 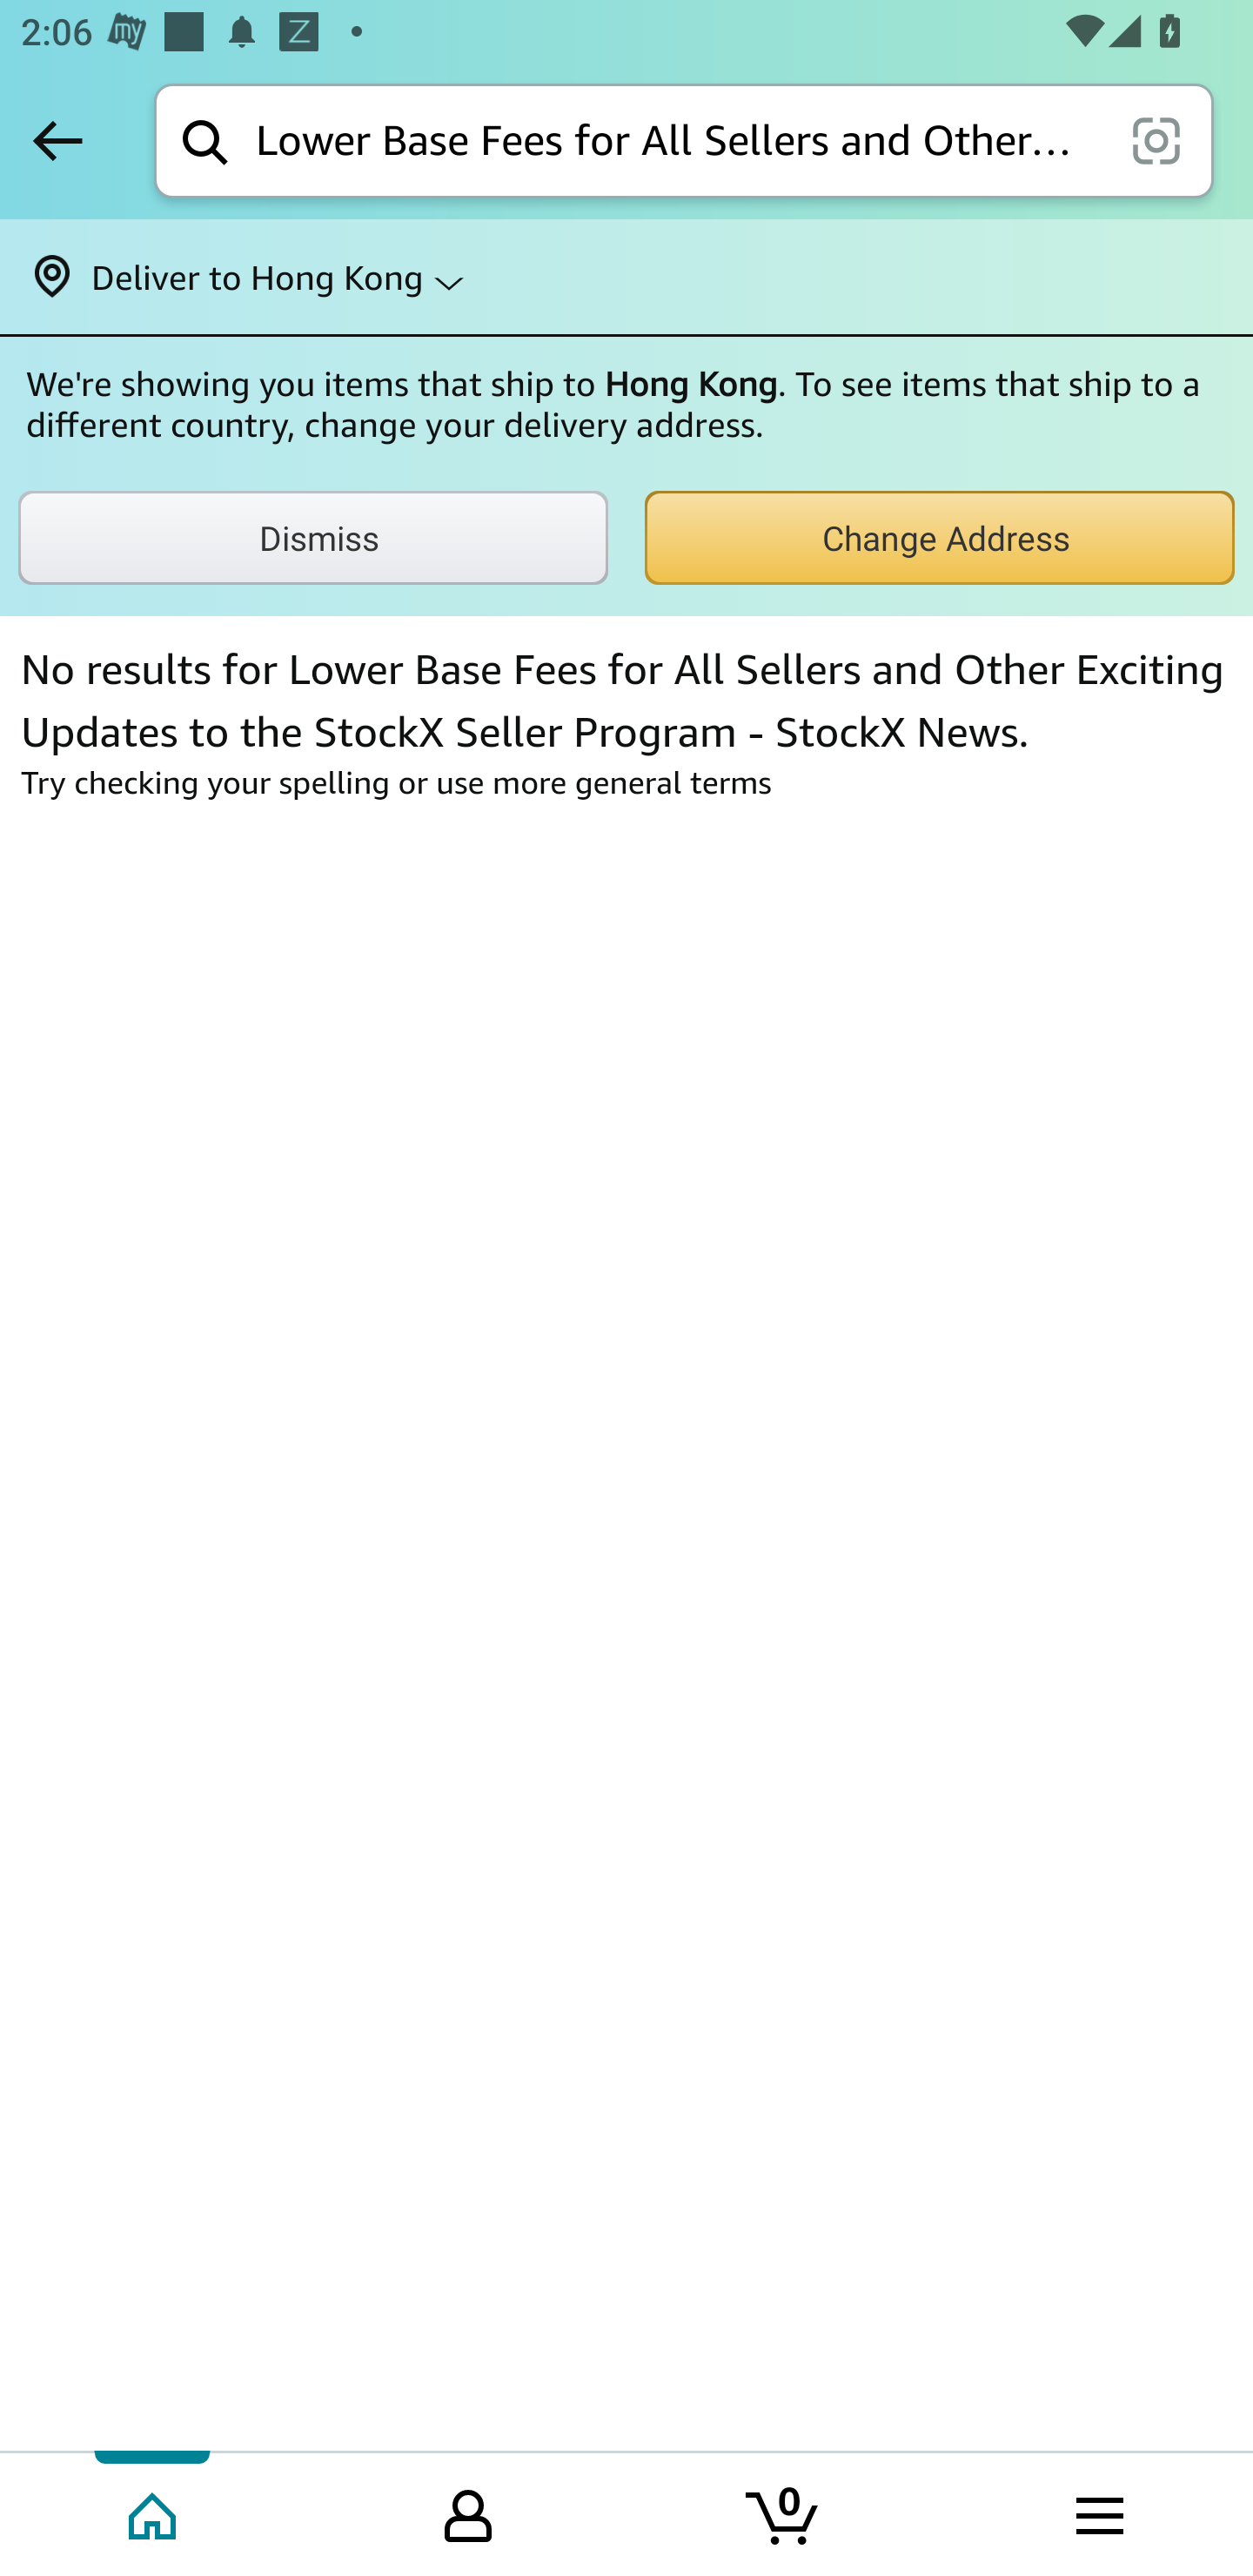 What do you see at coordinates (1156, 139) in the screenshot?
I see `scan it` at bounding box center [1156, 139].